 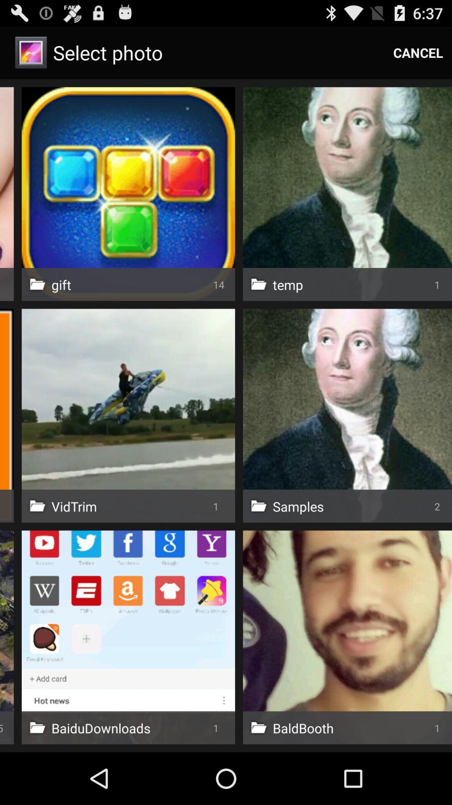 What do you see at coordinates (418, 53) in the screenshot?
I see `tap the cancel at the top right corner` at bounding box center [418, 53].